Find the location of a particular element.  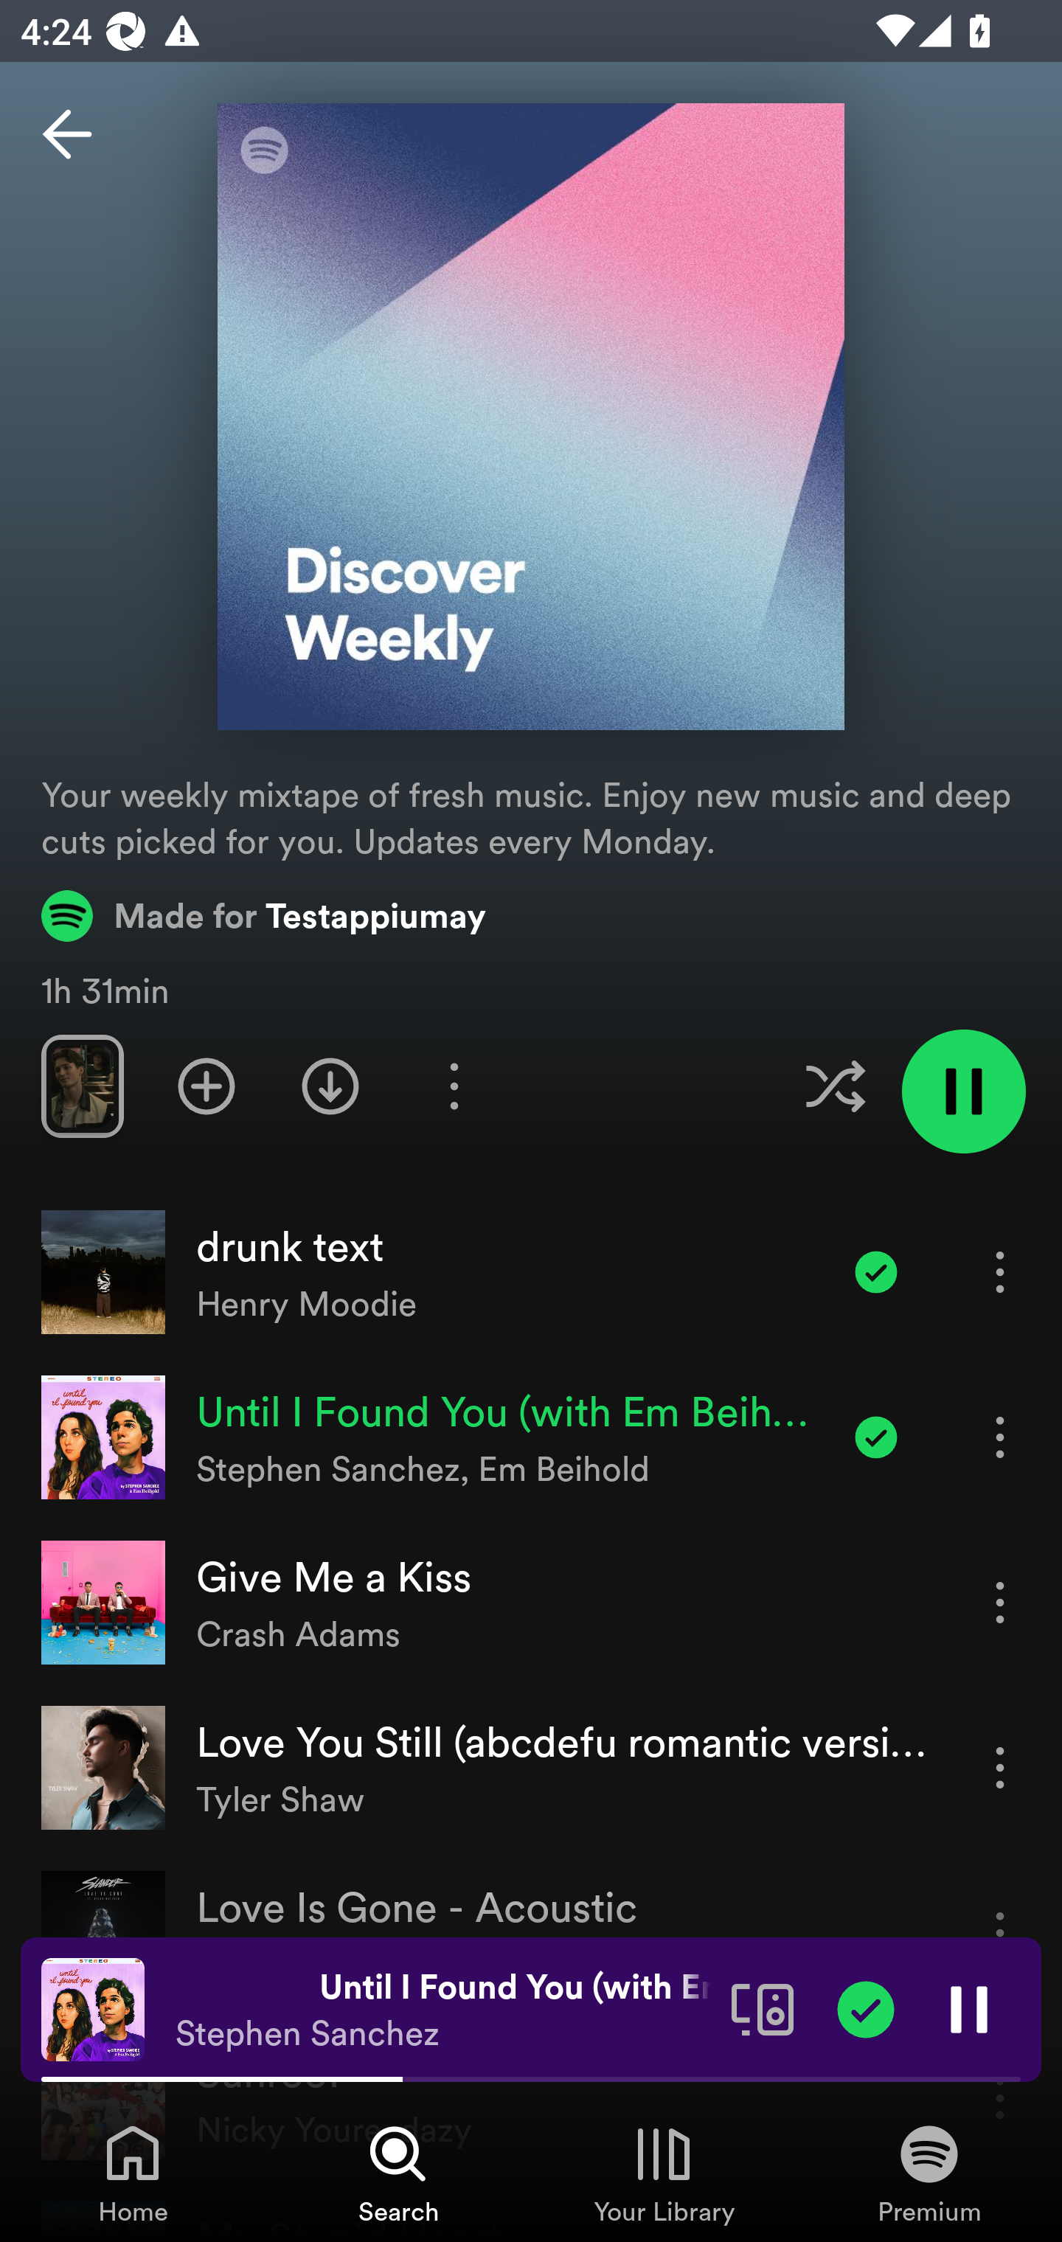

Connect to a device. Opens the devices menu is located at coordinates (763, 2008).